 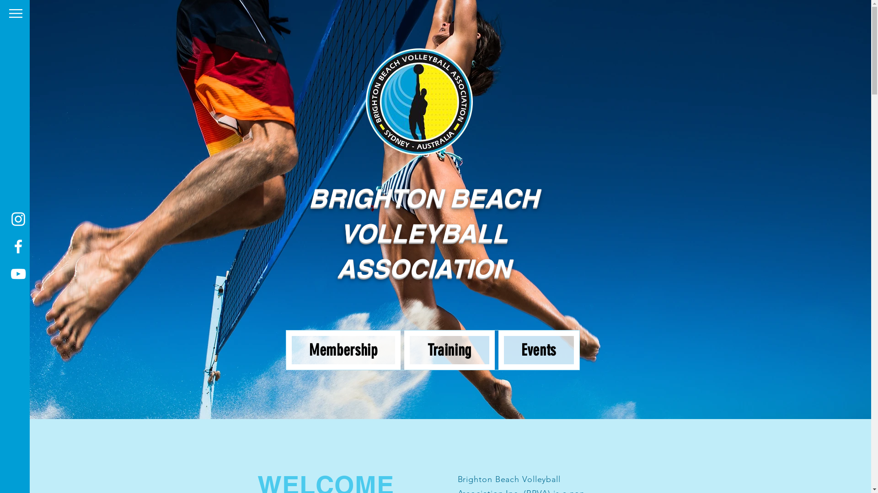 What do you see at coordinates (420, 102) in the screenshot?
I see `BBVA.png` at bounding box center [420, 102].